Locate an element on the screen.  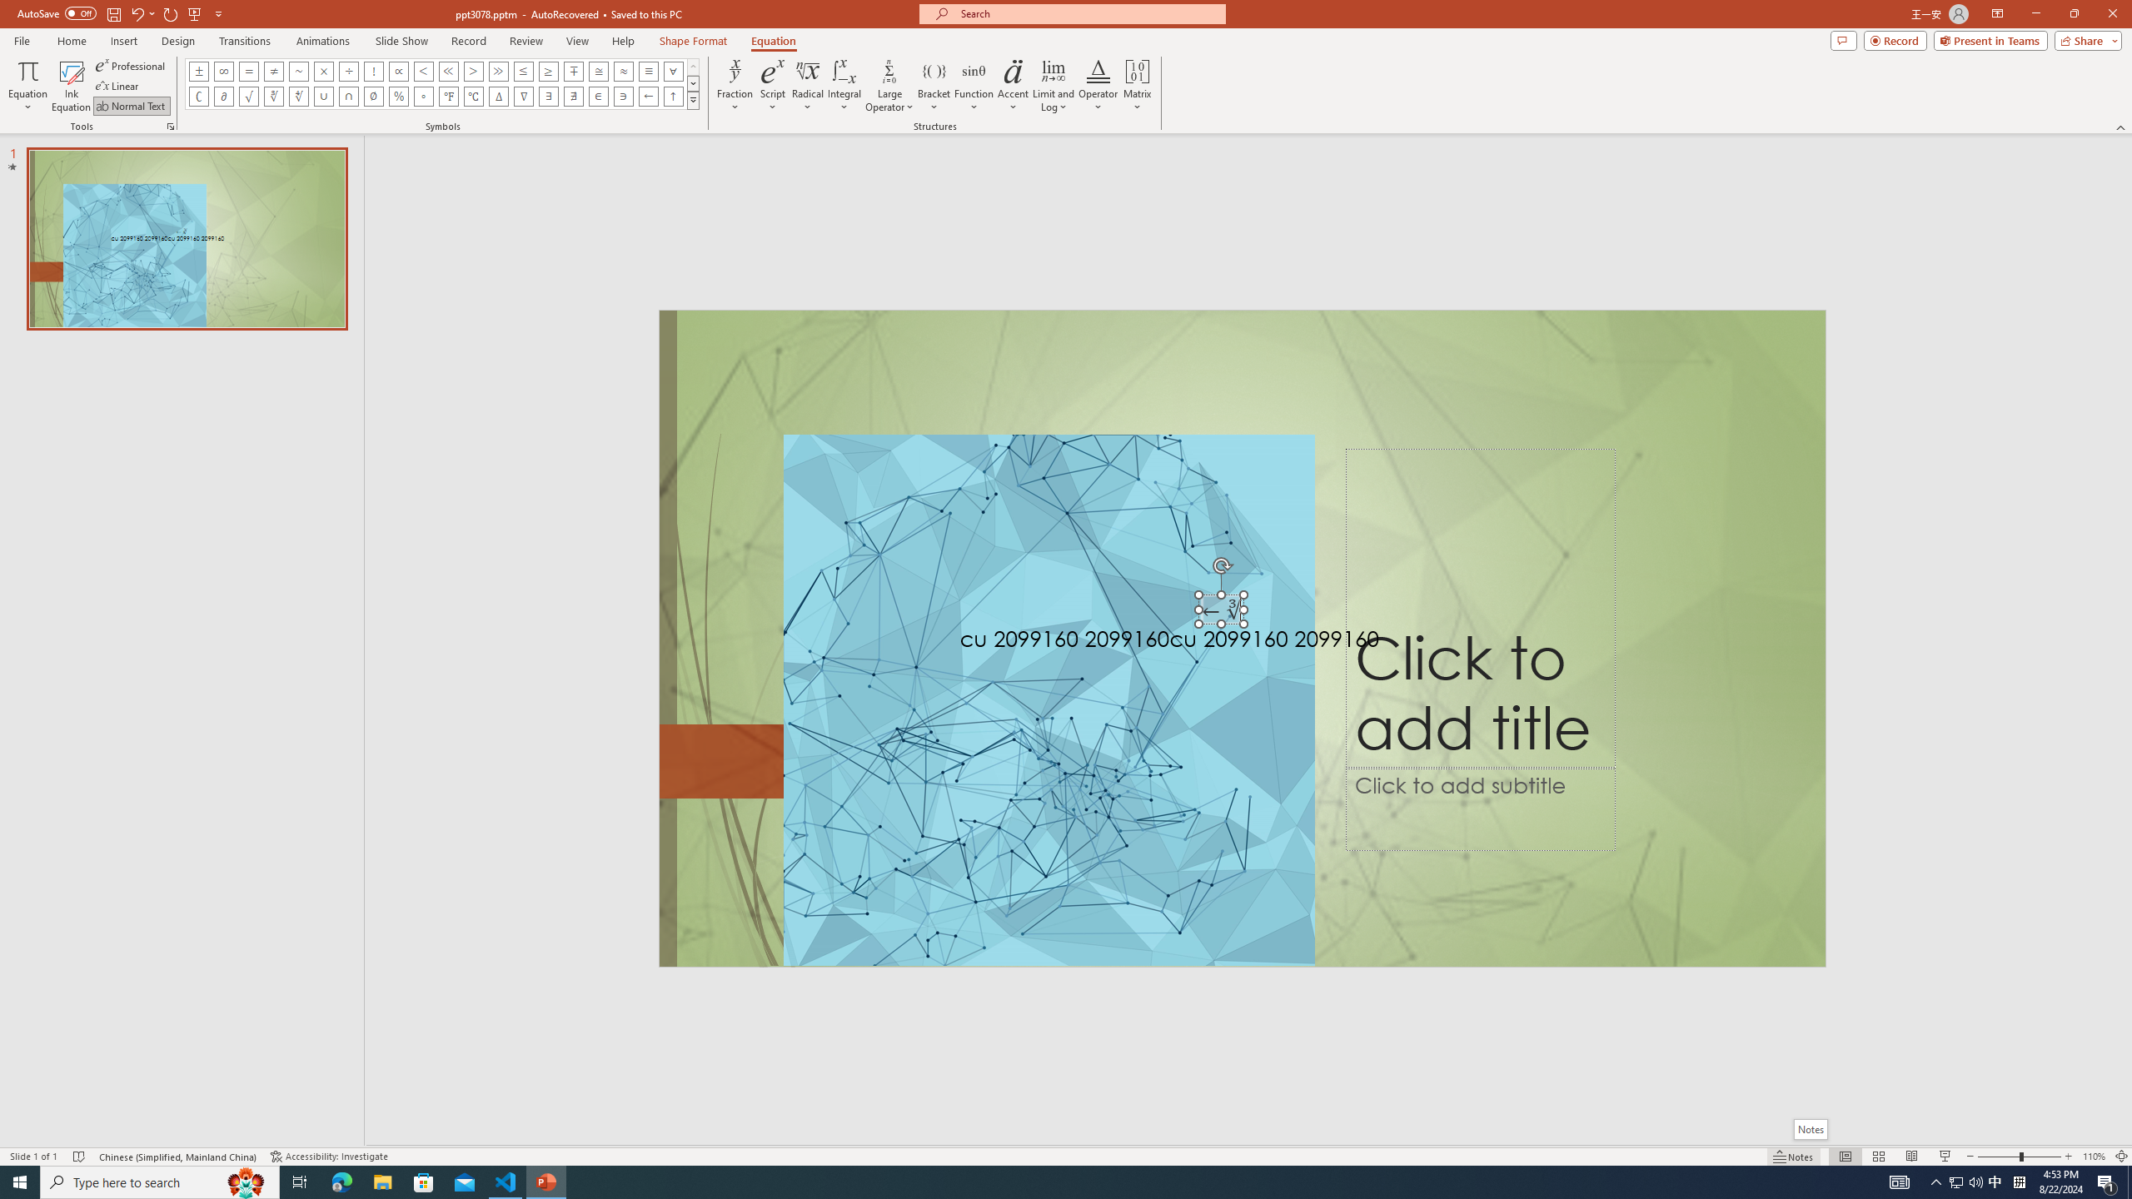
Equation Symbol Not Equal To is located at coordinates (273, 71).